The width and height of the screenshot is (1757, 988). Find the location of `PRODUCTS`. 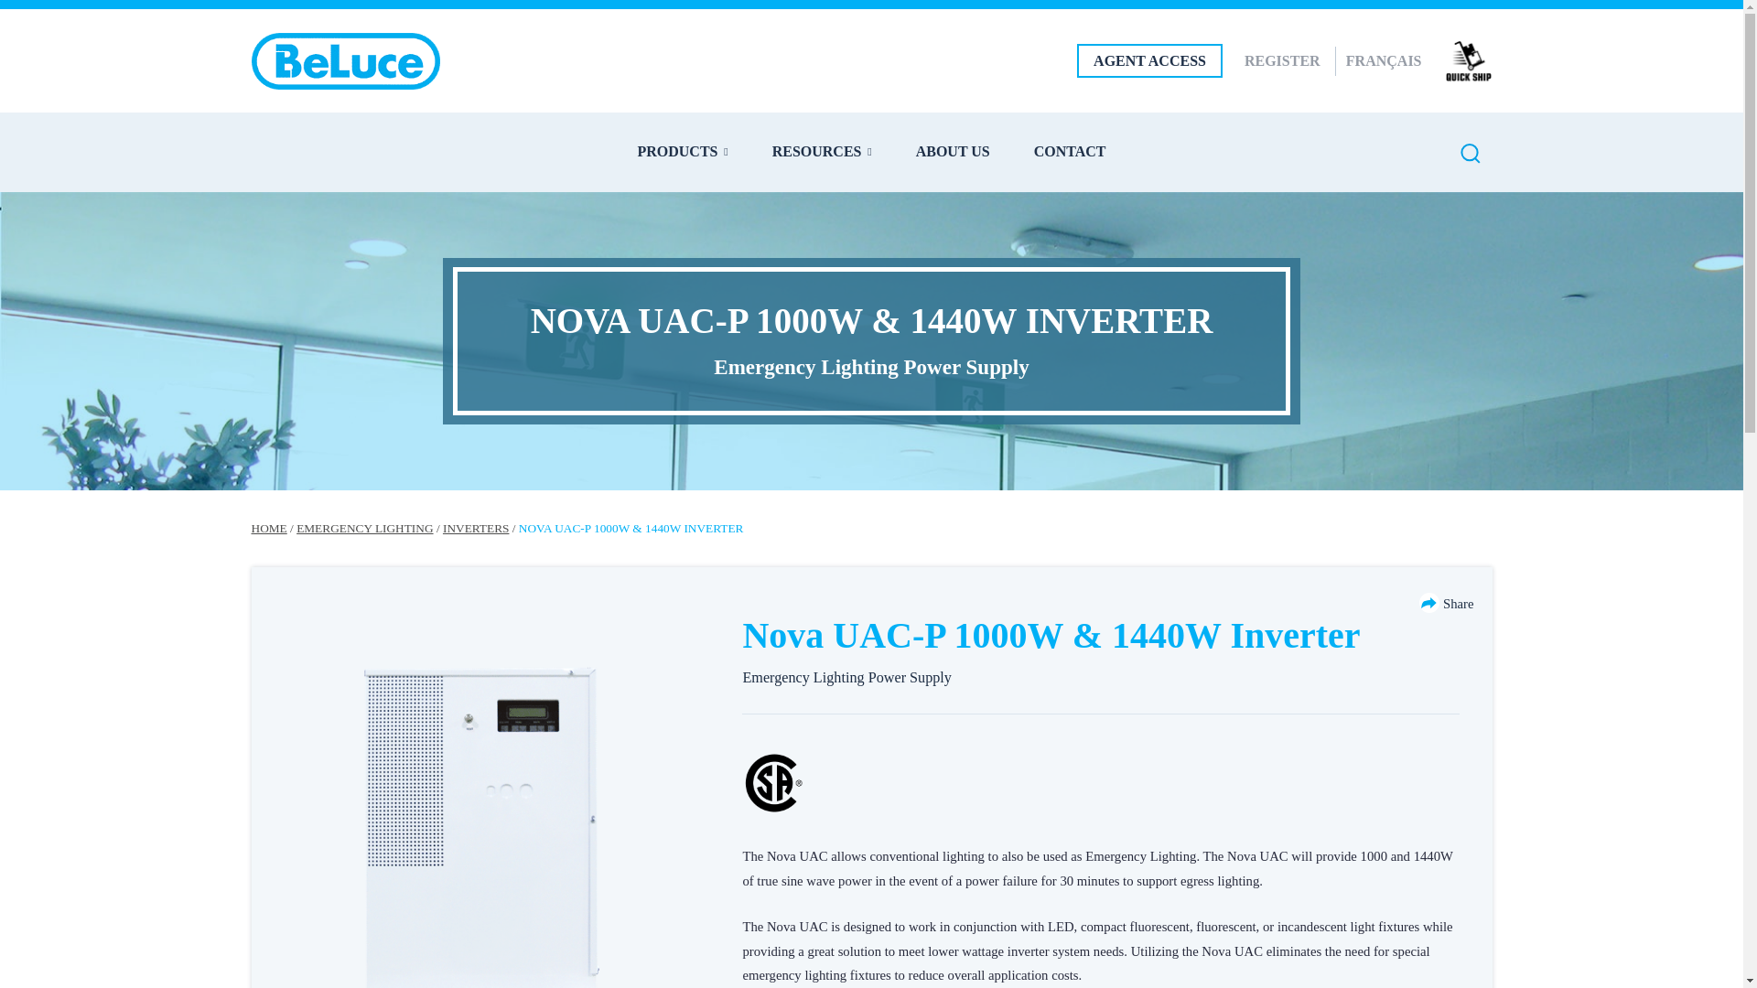

PRODUCTS is located at coordinates (681, 151).